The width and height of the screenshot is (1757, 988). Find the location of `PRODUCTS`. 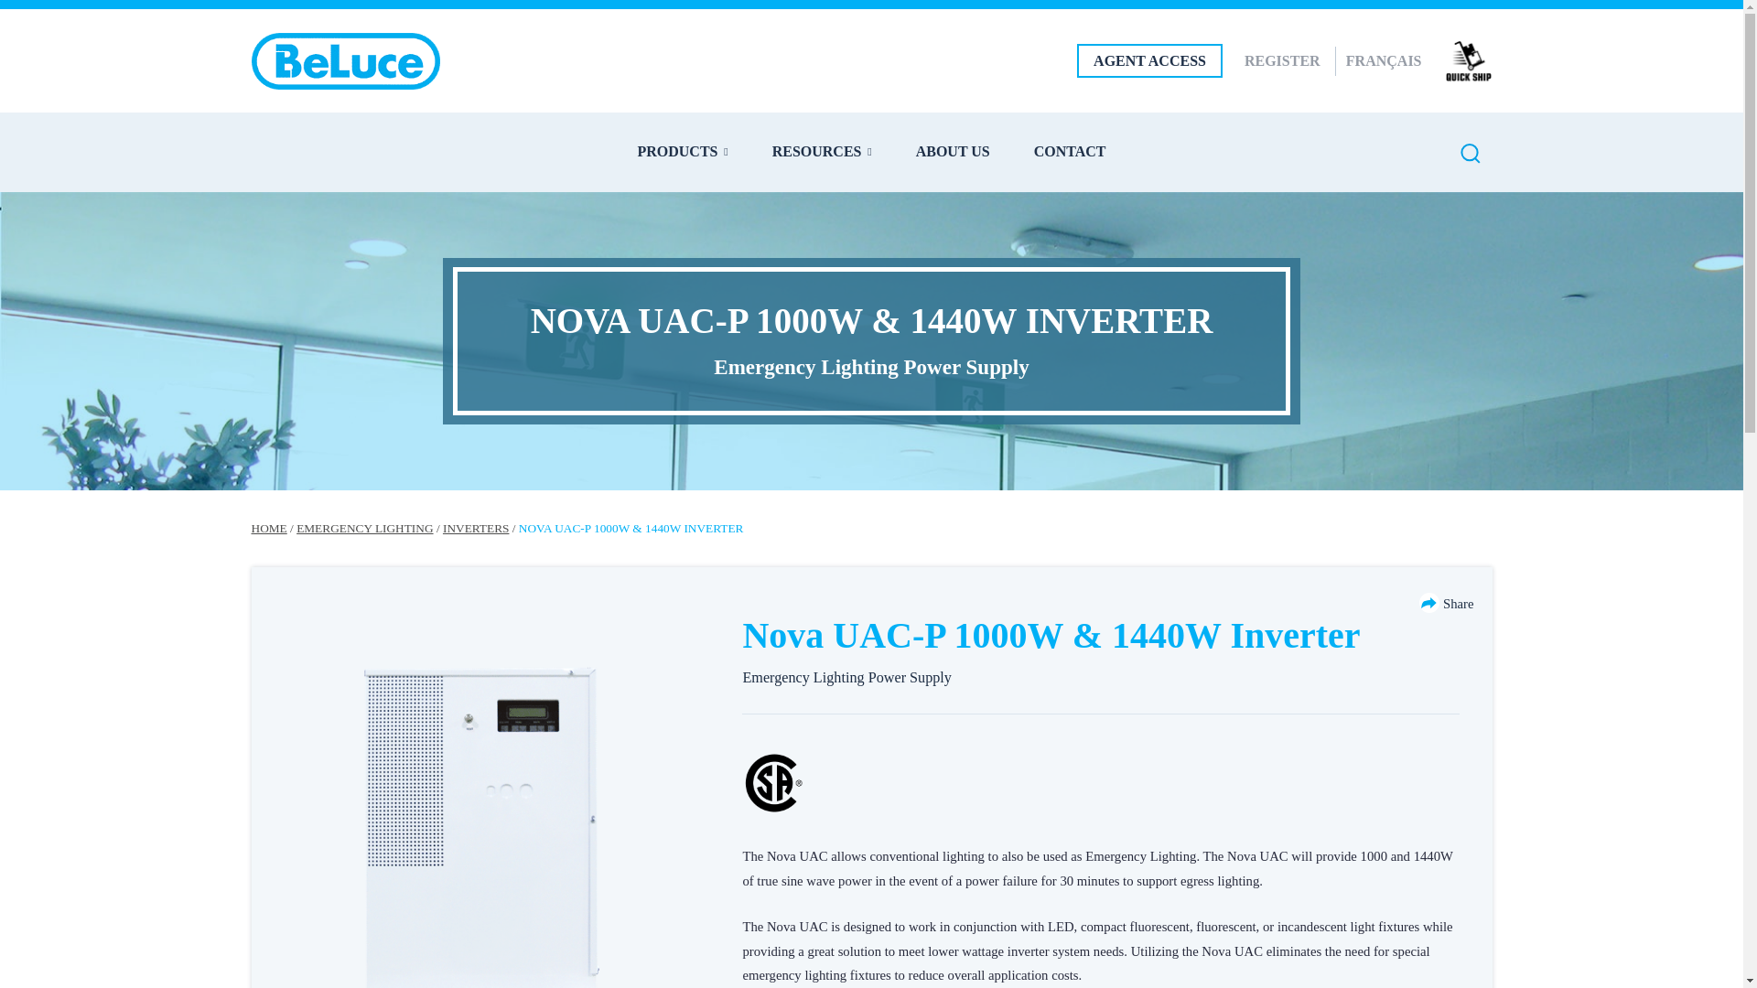

PRODUCTS is located at coordinates (681, 151).